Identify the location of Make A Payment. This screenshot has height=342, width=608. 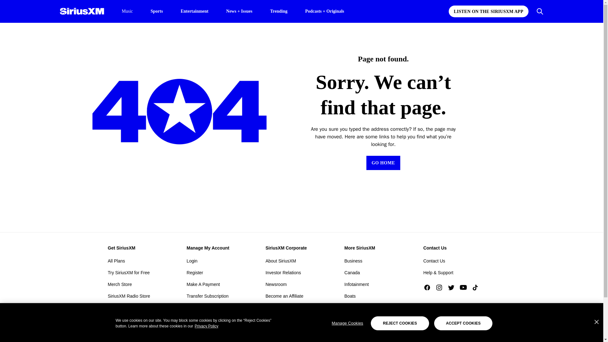
(203, 284).